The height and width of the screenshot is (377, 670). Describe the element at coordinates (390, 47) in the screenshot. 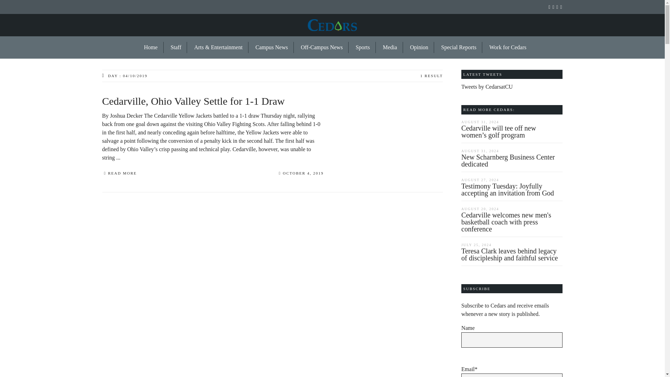

I see `Media` at that location.